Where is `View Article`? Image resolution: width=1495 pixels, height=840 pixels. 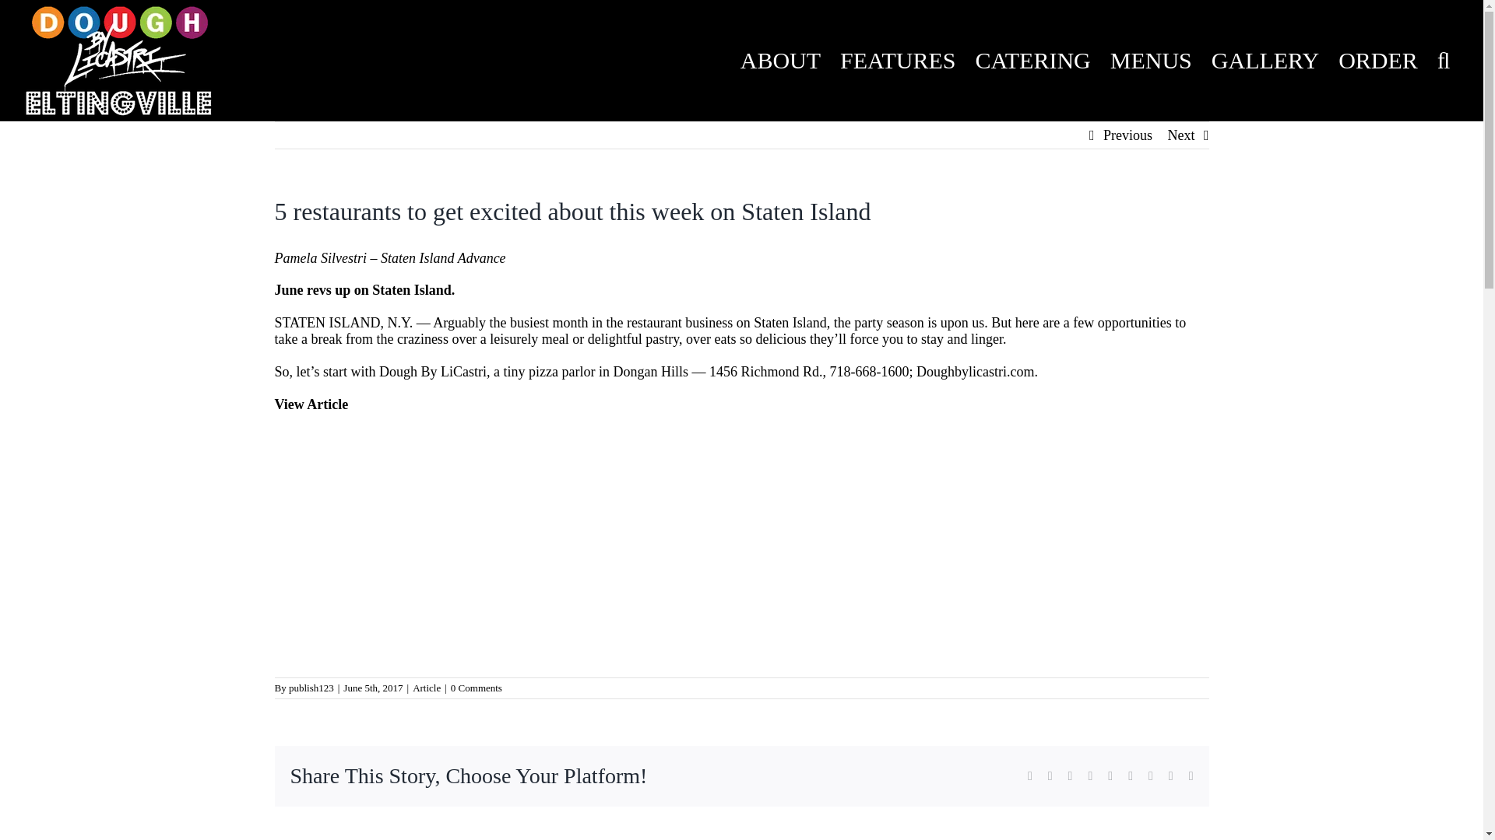
View Article is located at coordinates (311, 404).